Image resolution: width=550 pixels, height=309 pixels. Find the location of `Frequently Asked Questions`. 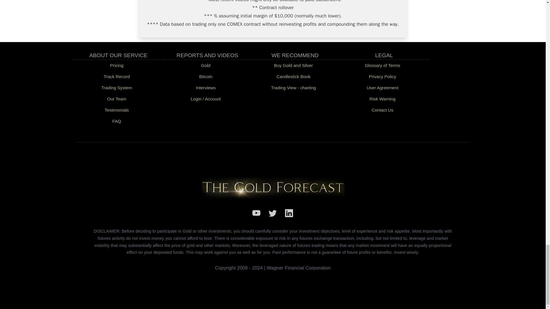

Frequently Asked Questions is located at coordinates (116, 121).